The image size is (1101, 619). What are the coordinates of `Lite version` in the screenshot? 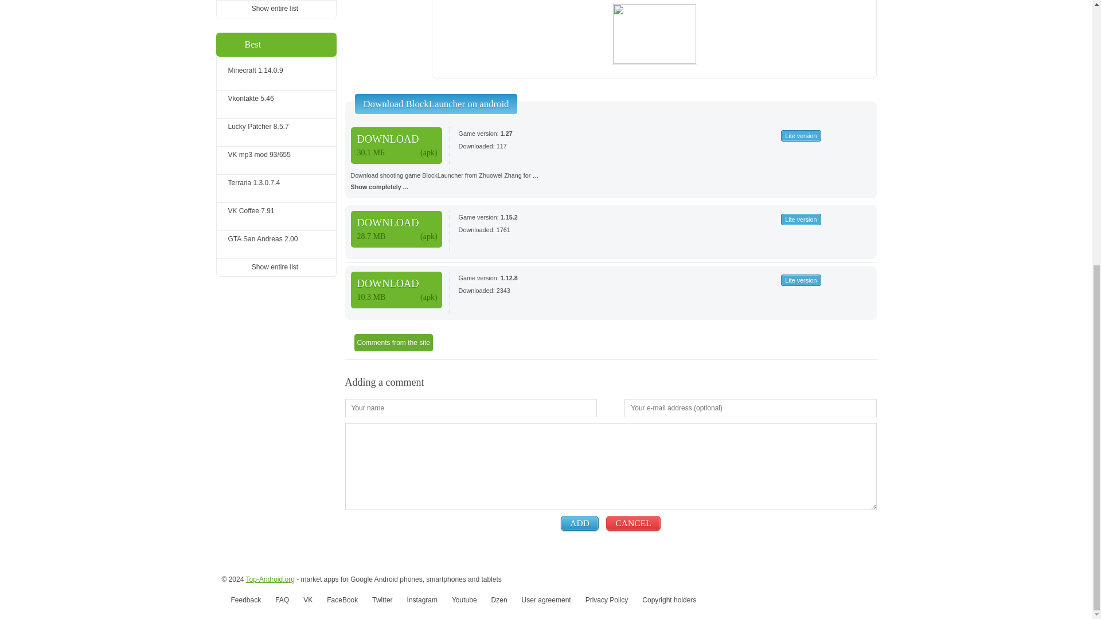 It's located at (801, 280).